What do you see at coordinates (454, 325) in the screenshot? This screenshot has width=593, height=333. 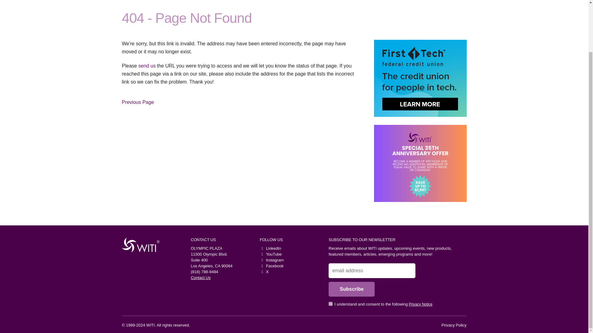 I see `Privacy Policy` at bounding box center [454, 325].